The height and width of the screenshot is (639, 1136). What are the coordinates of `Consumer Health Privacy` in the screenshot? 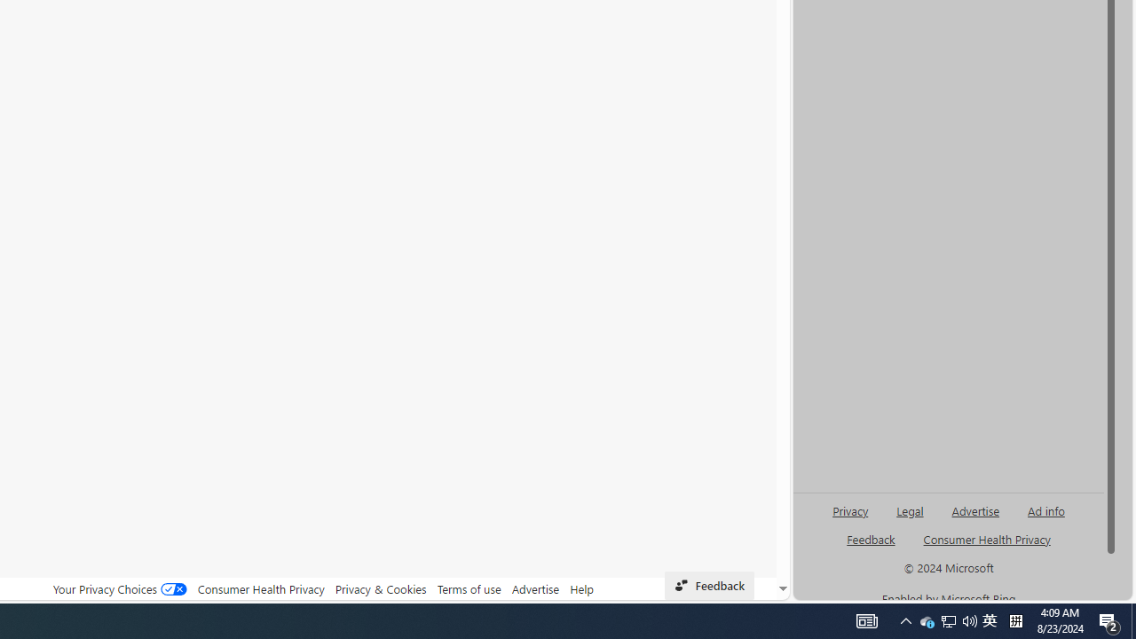 It's located at (261, 588).